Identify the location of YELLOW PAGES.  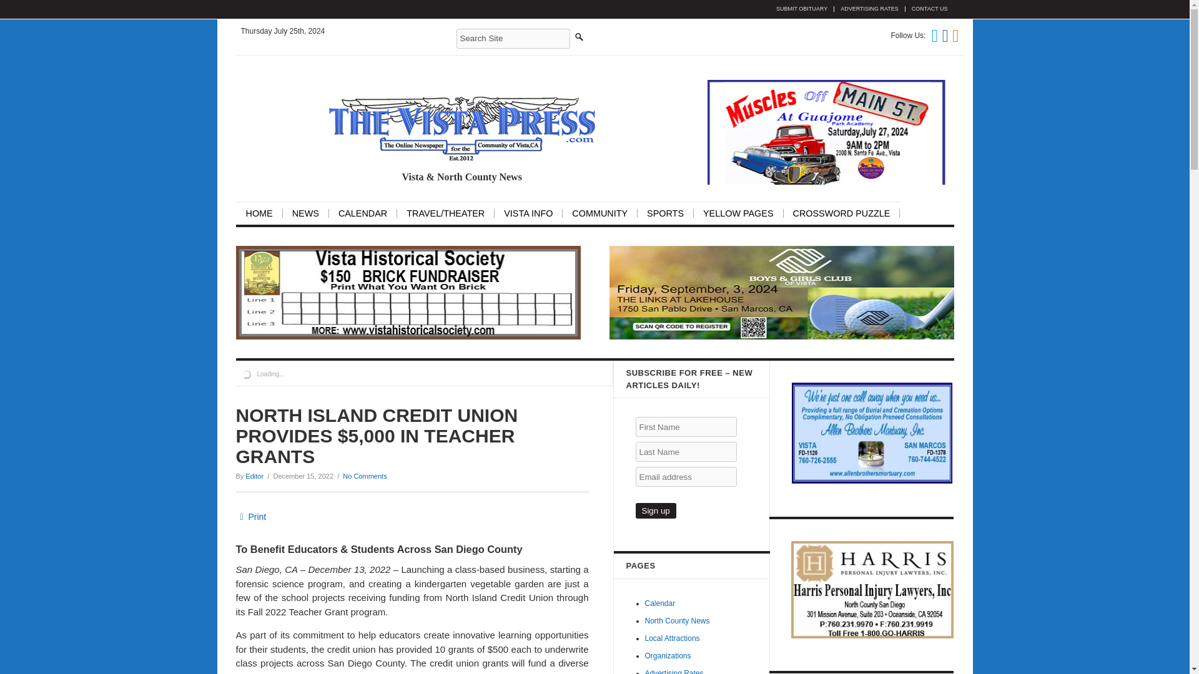
(743, 213).